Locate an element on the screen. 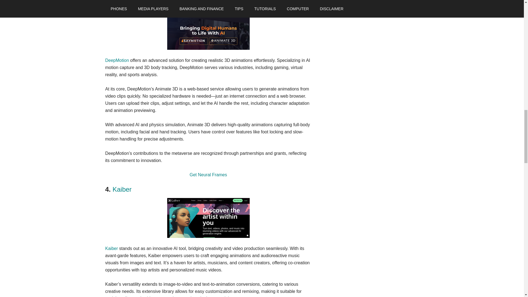 Image resolution: width=528 pixels, height=297 pixels. The best AI Tools for Animation 4 is located at coordinates (208, 218).